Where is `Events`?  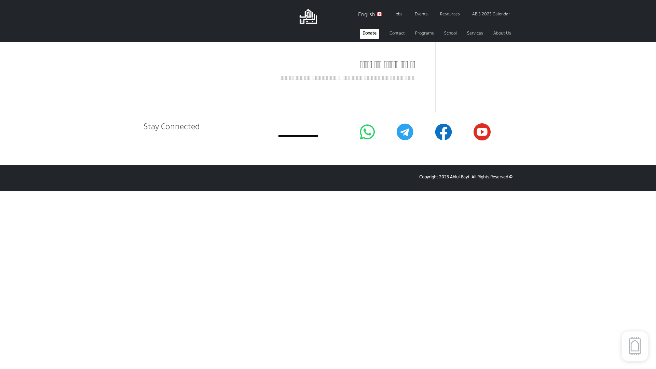 Events is located at coordinates (421, 15).